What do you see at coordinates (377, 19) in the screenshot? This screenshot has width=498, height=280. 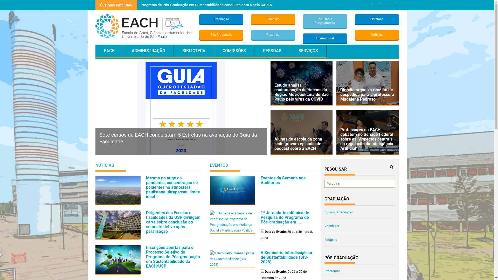 I see `Sistemas` at bounding box center [377, 19].